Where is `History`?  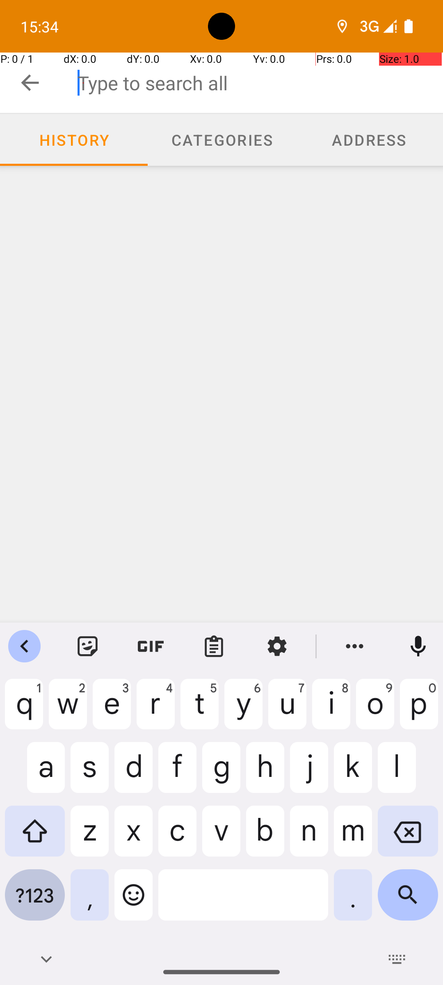
History is located at coordinates (74, 140).